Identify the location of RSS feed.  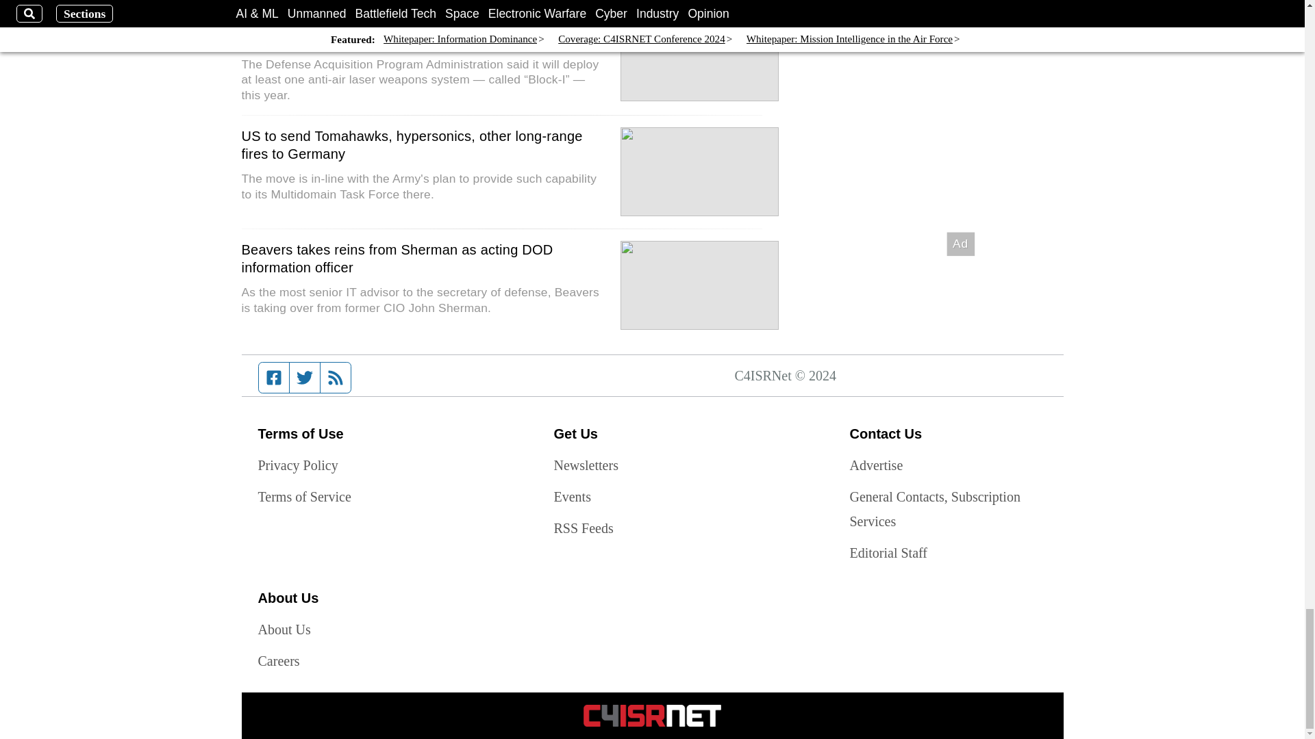
(336, 378).